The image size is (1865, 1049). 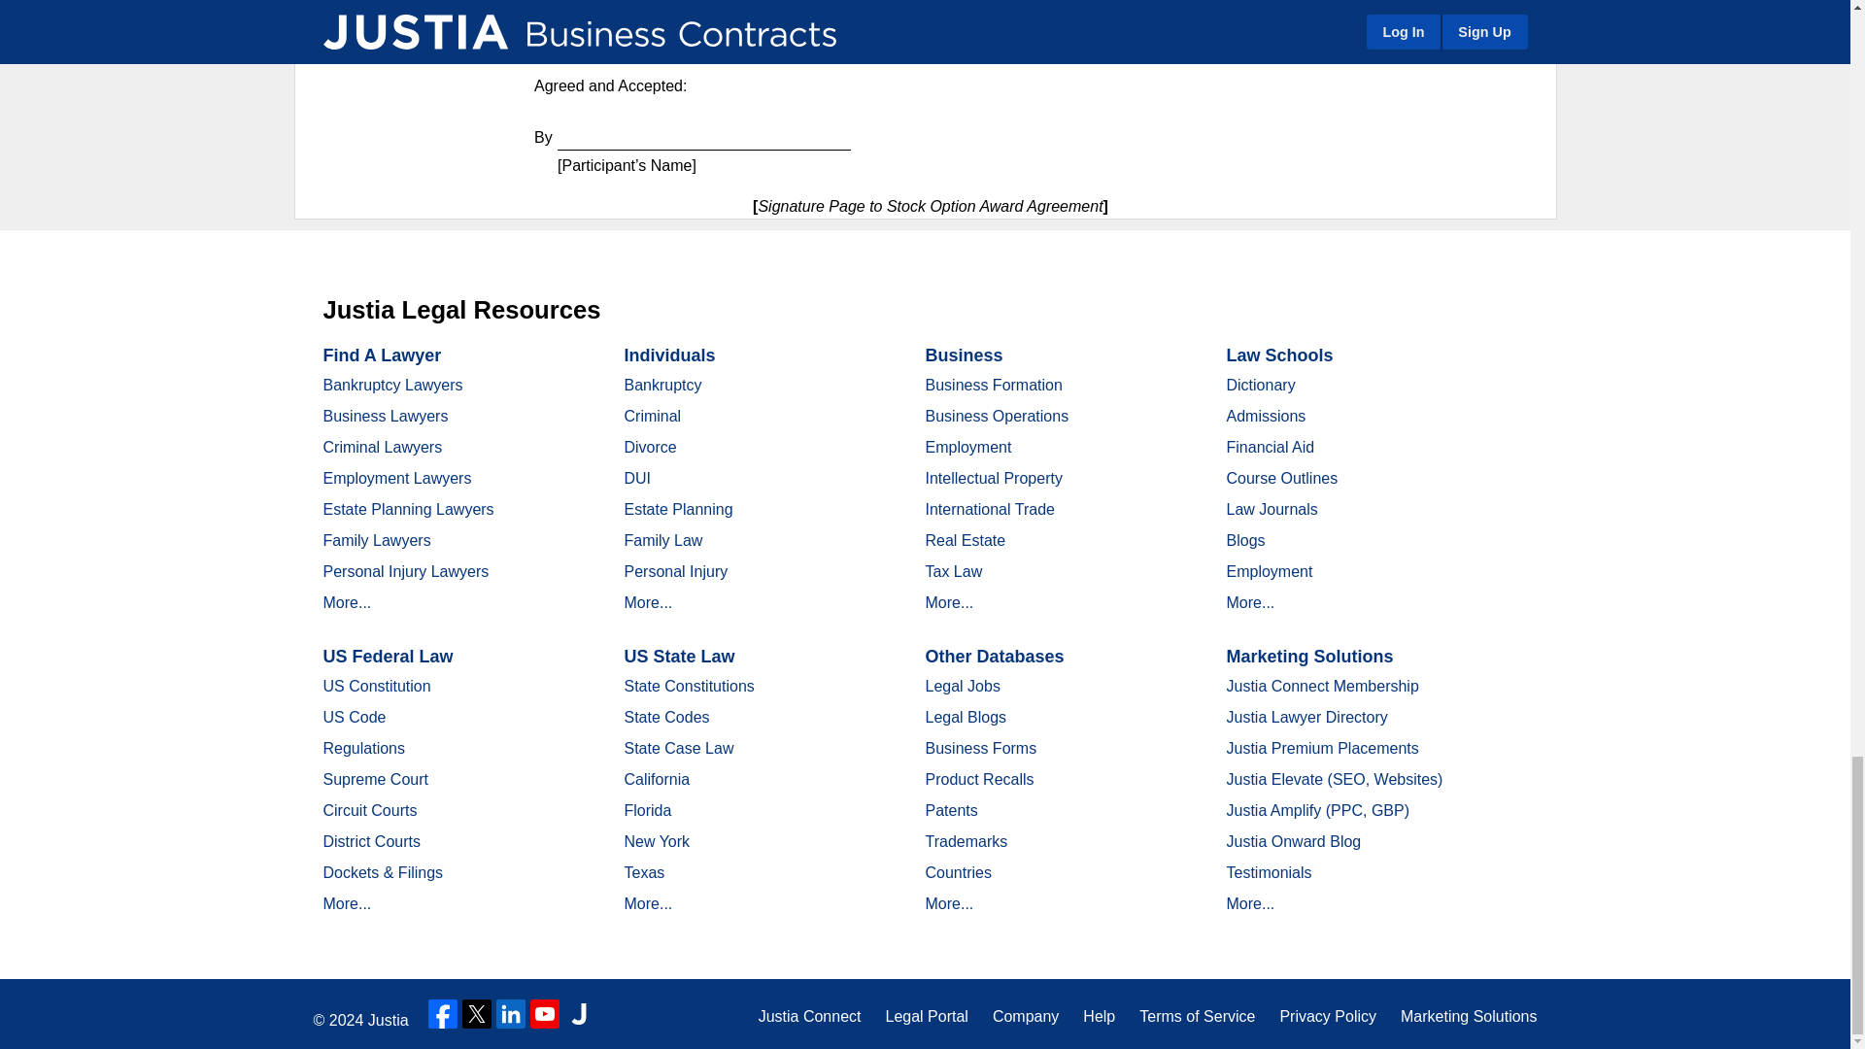 What do you see at coordinates (406, 571) in the screenshot?
I see `Personal Injury Lawyers` at bounding box center [406, 571].